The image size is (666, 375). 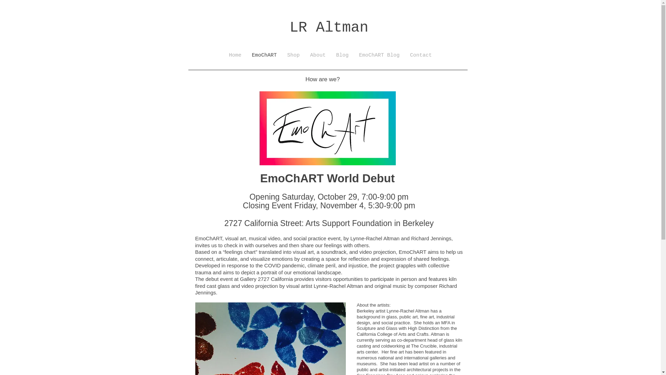 What do you see at coordinates (342, 55) in the screenshot?
I see `Blog` at bounding box center [342, 55].